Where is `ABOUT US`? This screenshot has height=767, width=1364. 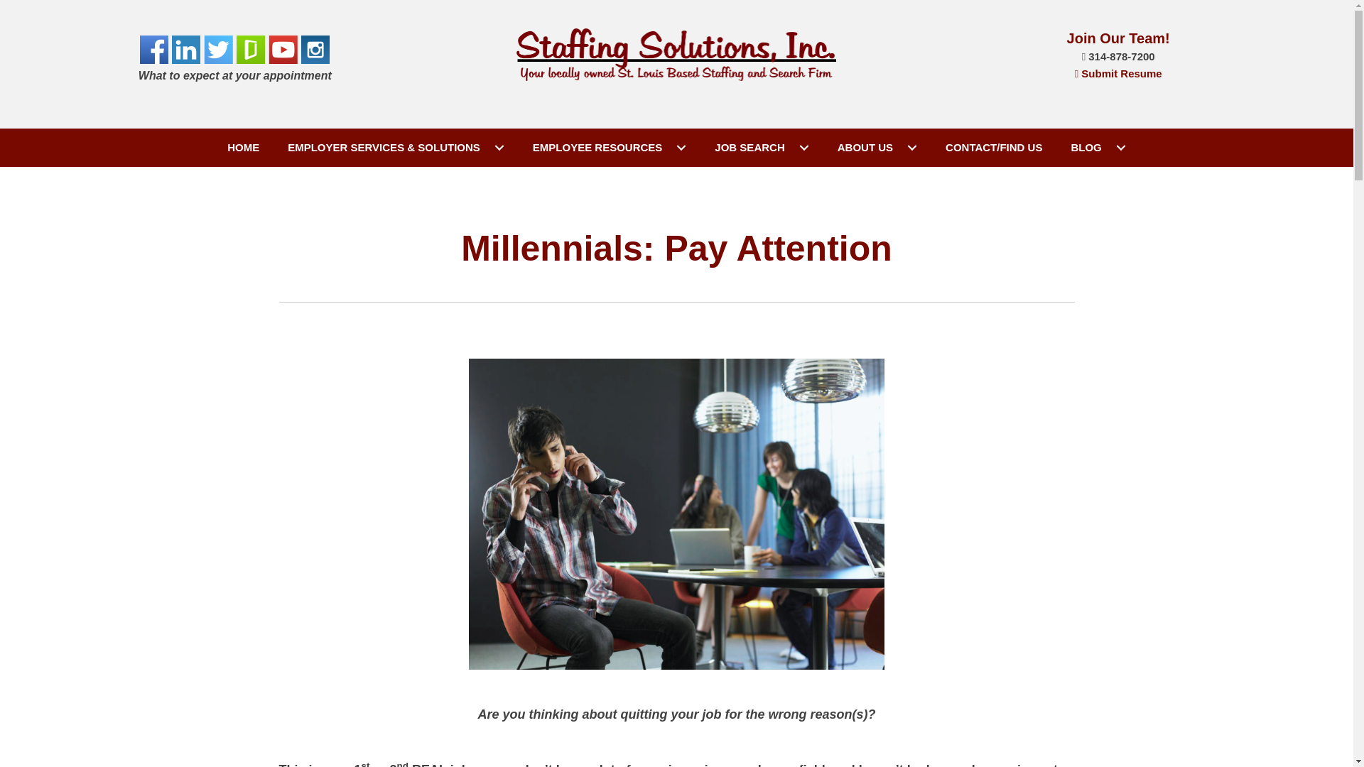
ABOUT US is located at coordinates (877, 148).